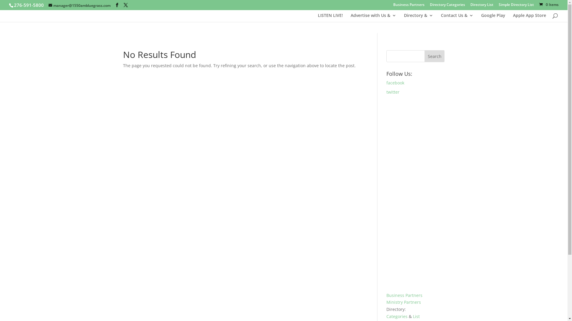 The width and height of the screenshot is (572, 321). What do you see at coordinates (457, 18) in the screenshot?
I see `Contact Us &` at bounding box center [457, 18].